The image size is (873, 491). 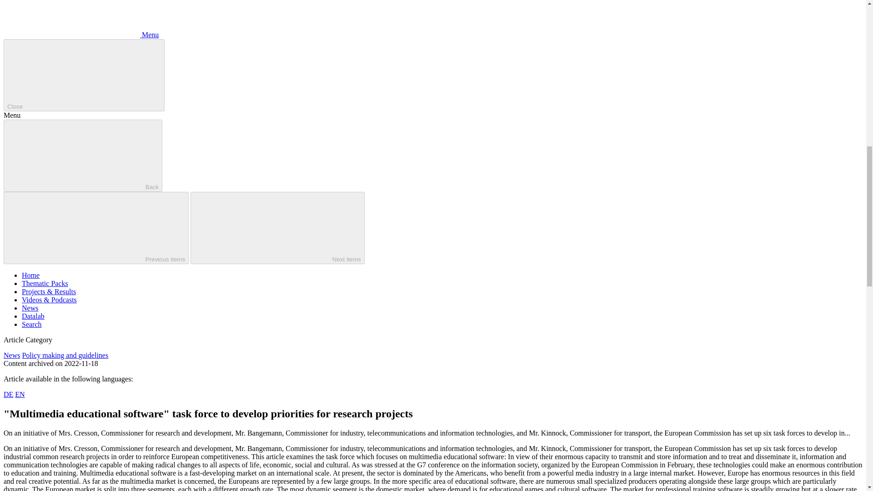 I want to click on Datalab, so click(x=33, y=316).